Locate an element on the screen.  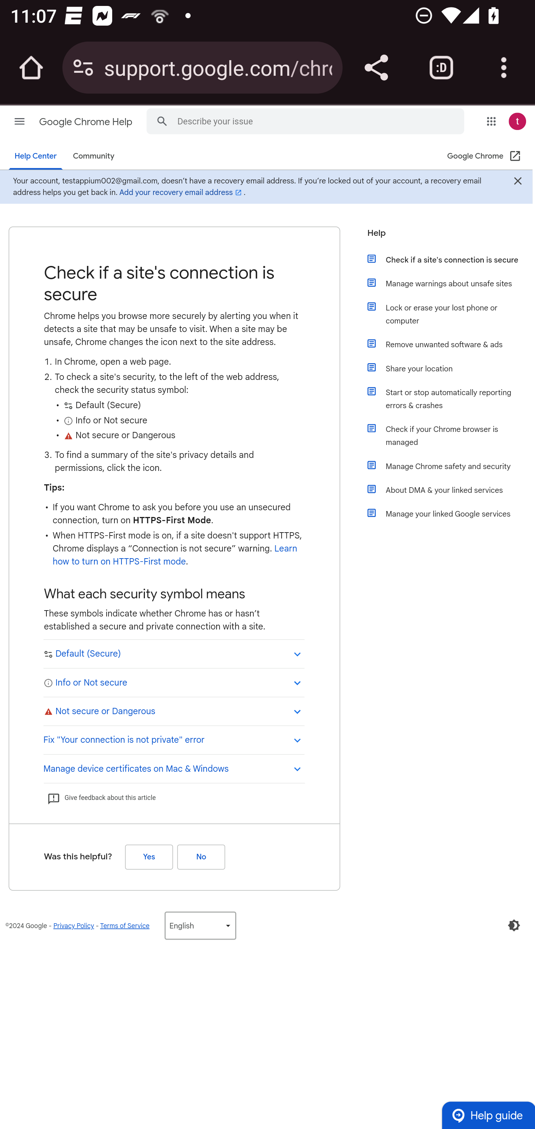
Manage your linked Google services is located at coordinates (451, 513).